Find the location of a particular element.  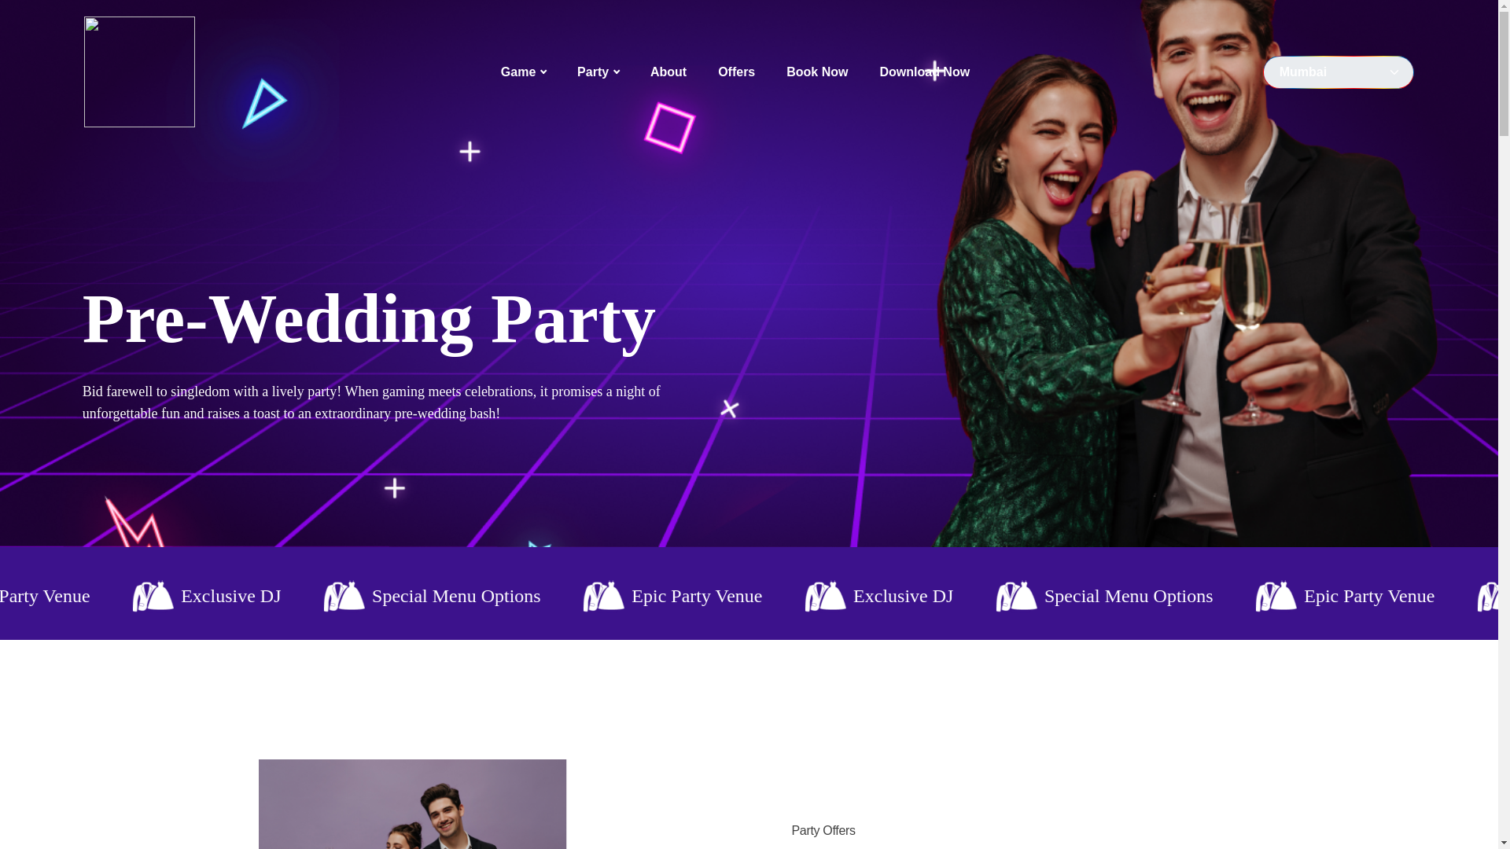

About is located at coordinates (668, 72).